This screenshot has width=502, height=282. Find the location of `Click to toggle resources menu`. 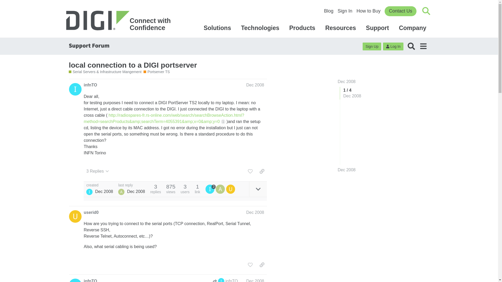

Click to toggle resources menu is located at coordinates (347, 81).